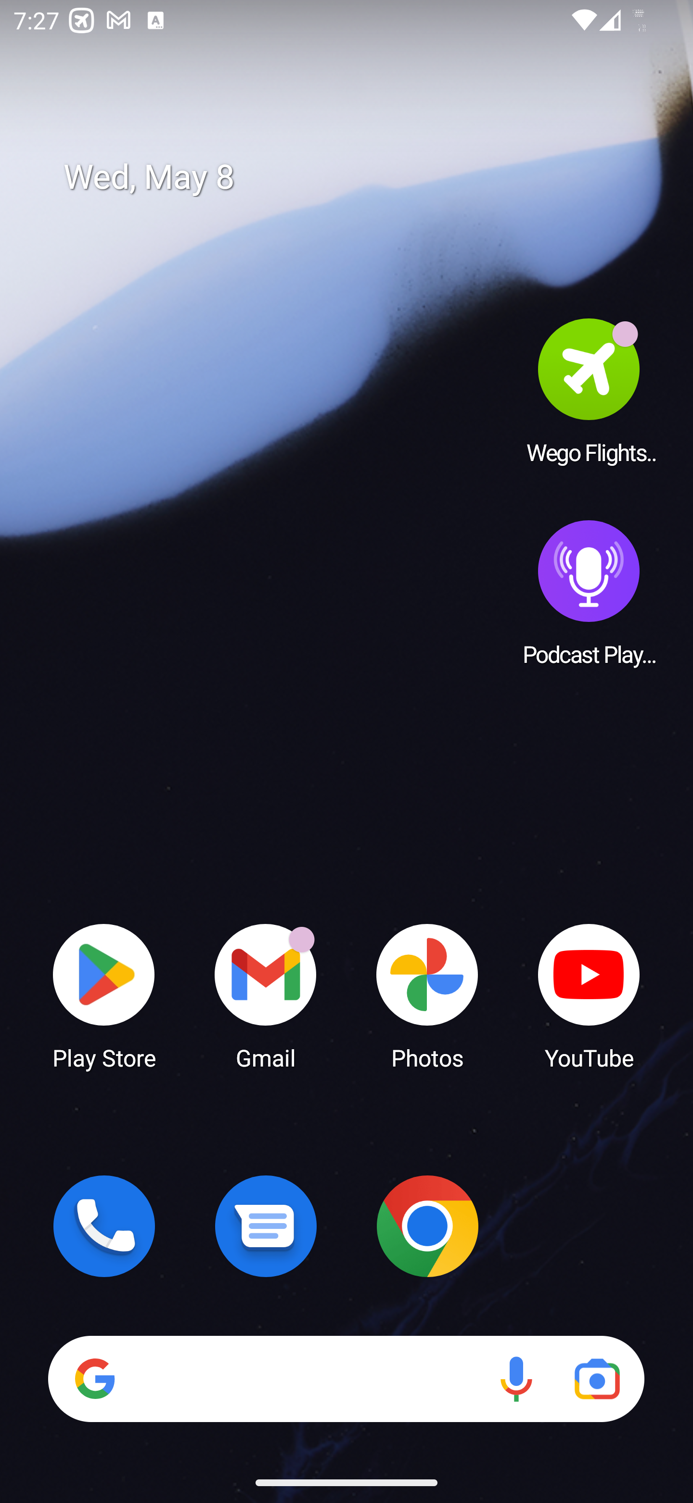  I want to click on Photos, so click(427, 995).